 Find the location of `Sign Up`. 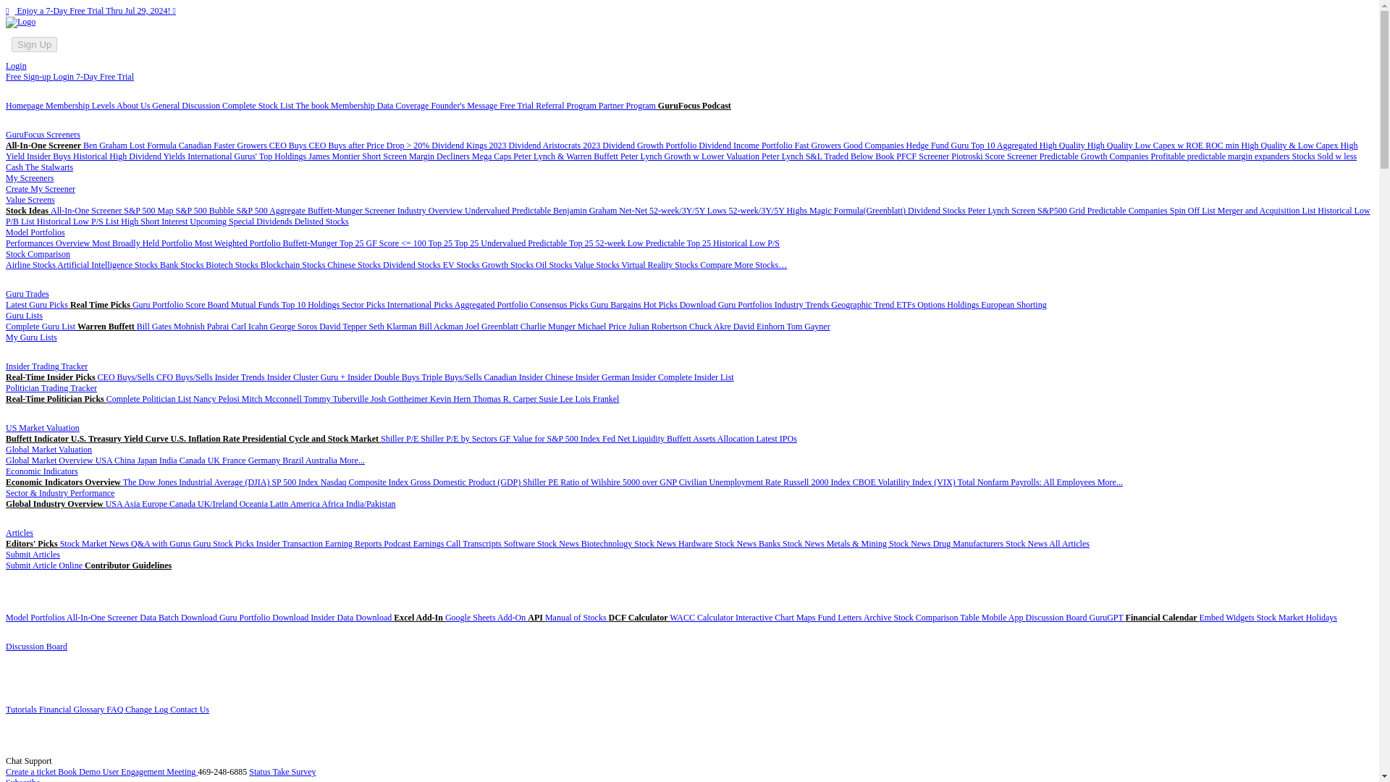

Sign Up is located at coordinates (33, 45).